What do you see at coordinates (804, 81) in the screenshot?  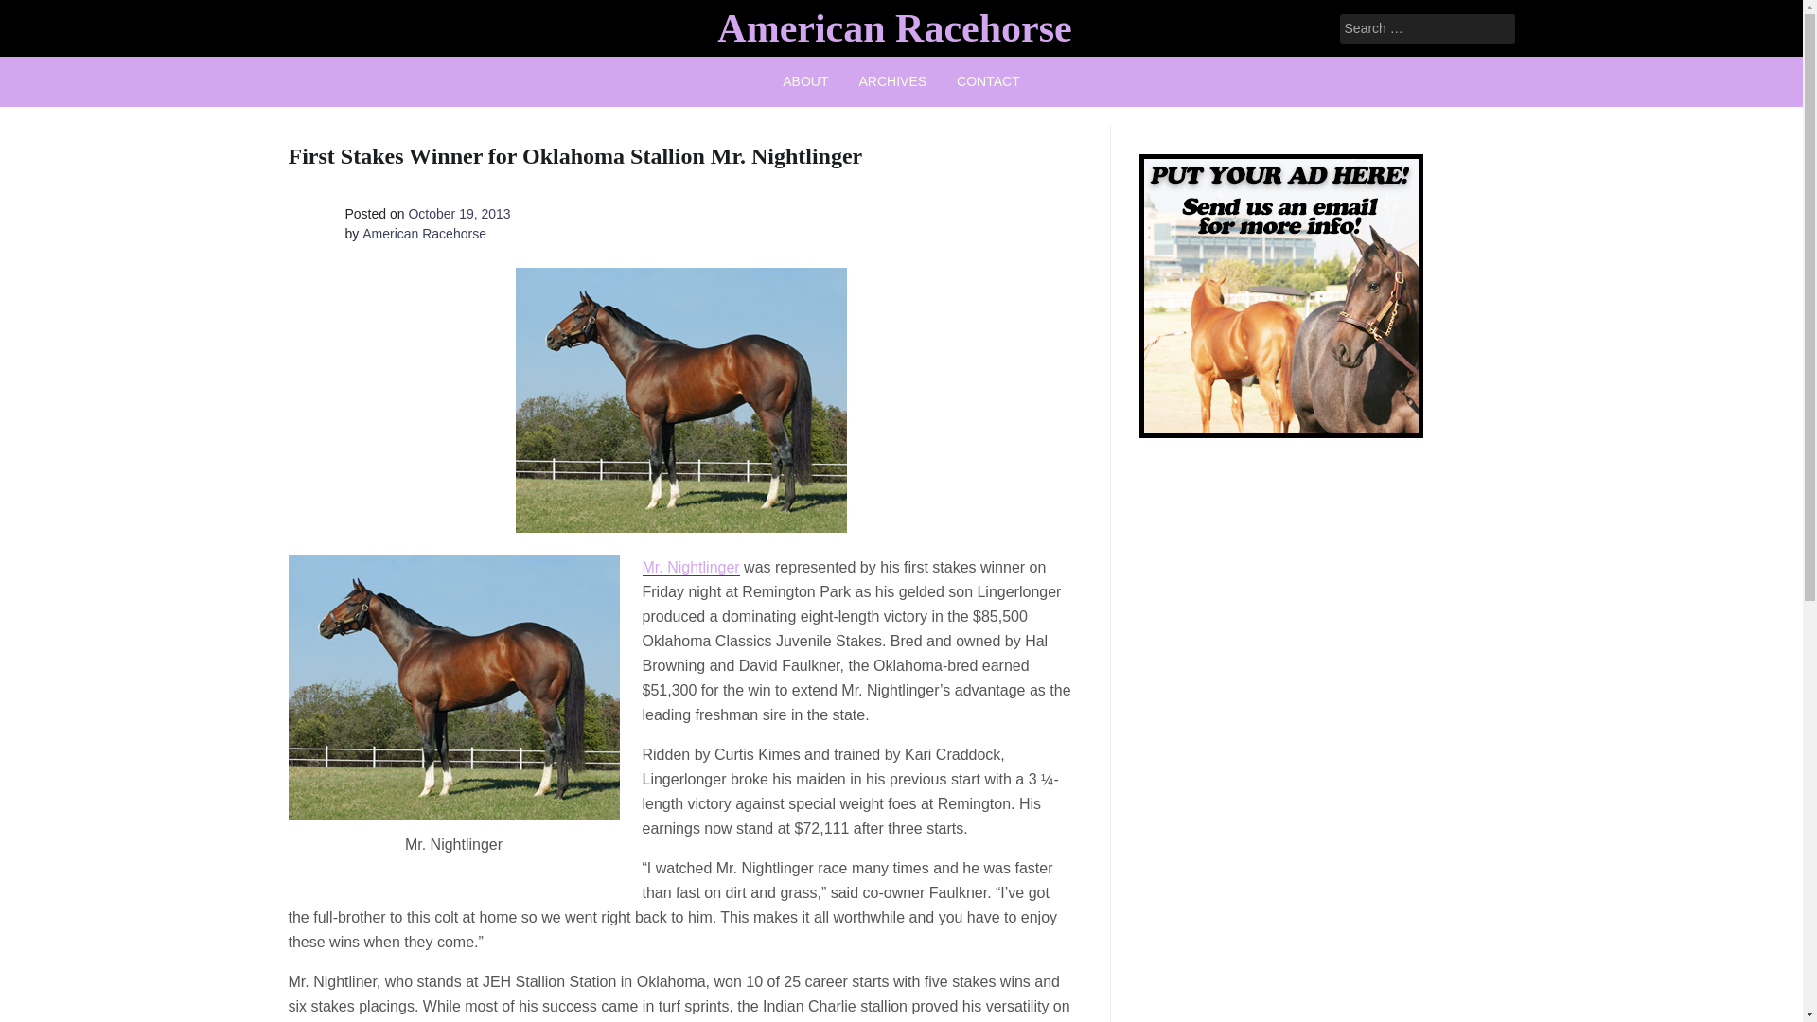 I see `ABOUT` at bounding box center [804, 81].